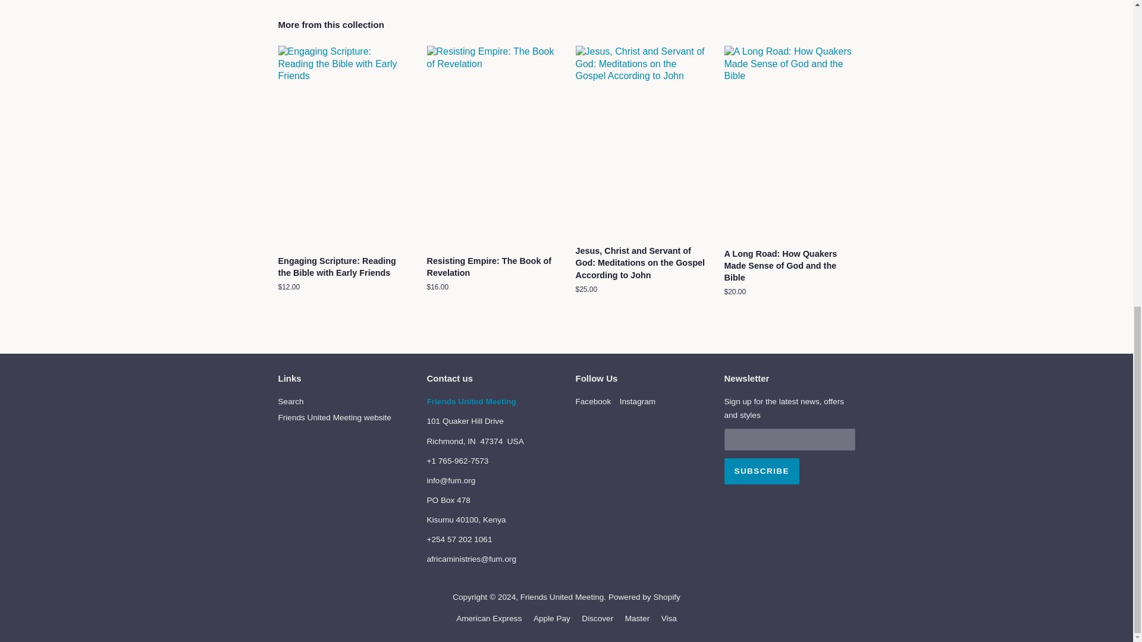 The height and width of the screenshot is (642, 1142). What do you see at coordinates (638, 401) in the screenshot?
I see `Instagram` at bounding box center [638, 401].